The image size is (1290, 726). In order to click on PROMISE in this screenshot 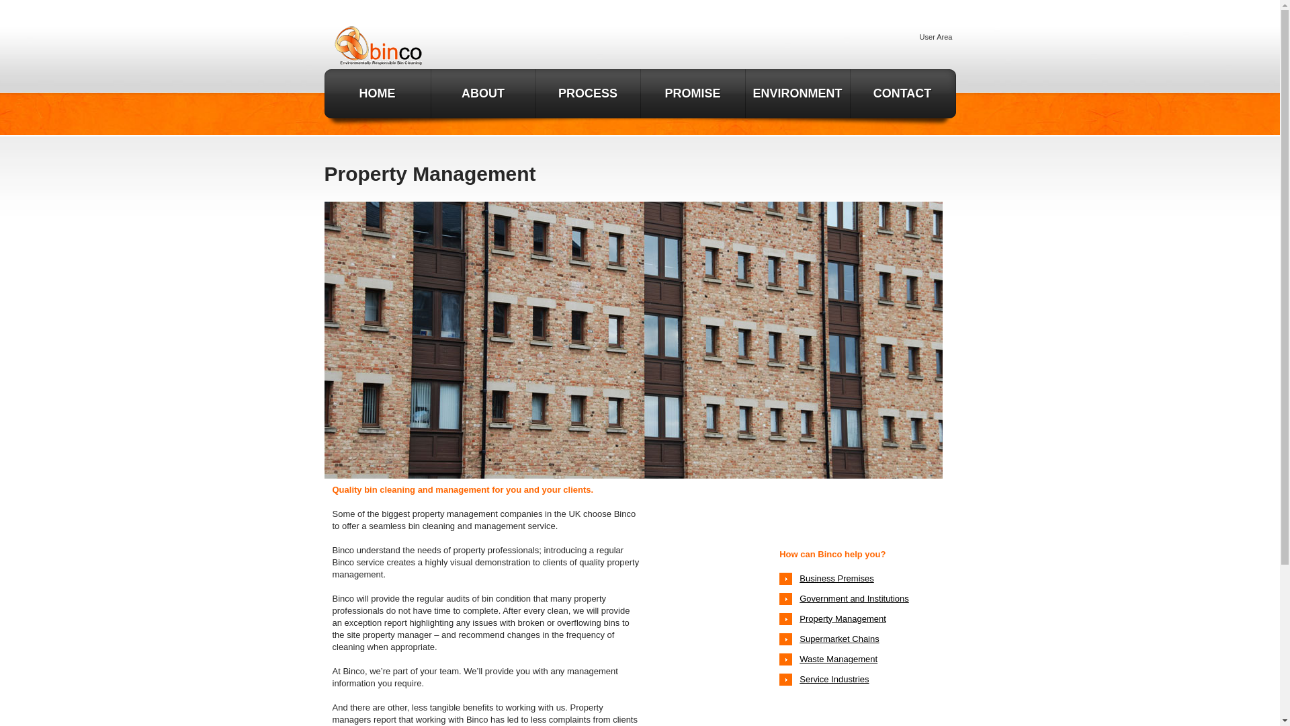, I will do `click(693, 93)`.